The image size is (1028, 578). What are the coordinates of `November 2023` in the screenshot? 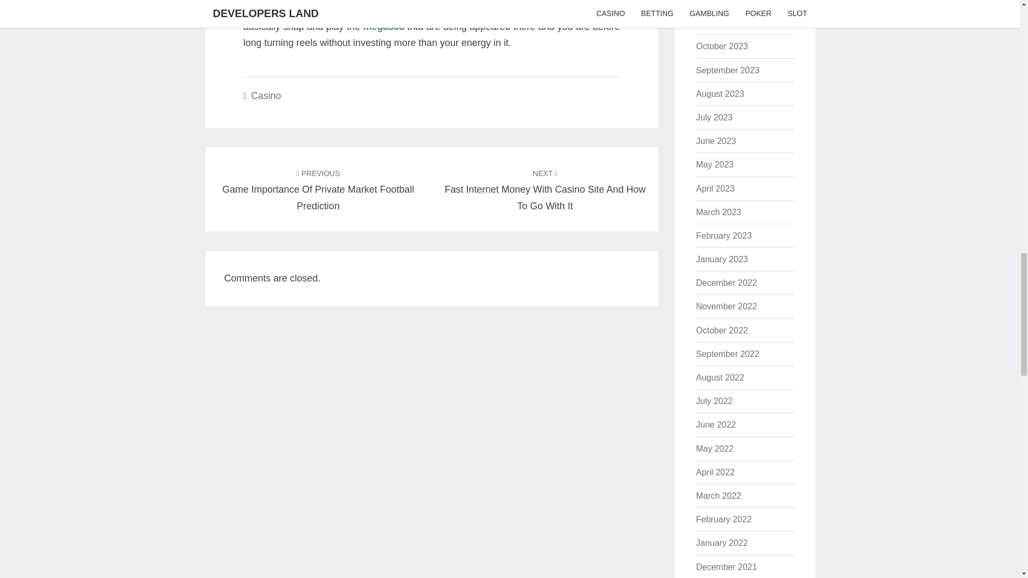 It's located at (726, 22).